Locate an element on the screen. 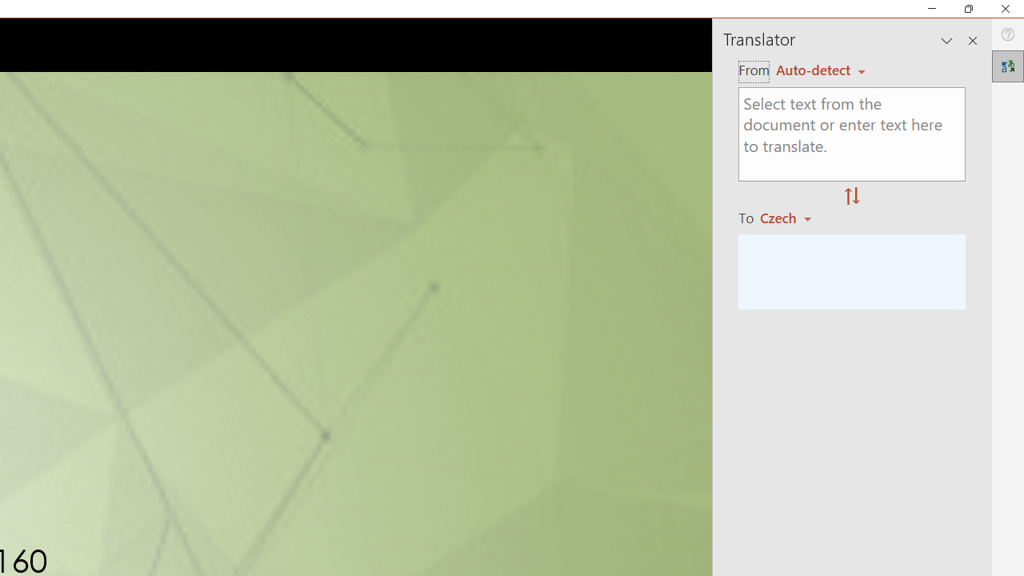 The width and height of the screenshot is (1024, 576). English is located at coordinates (821, 70).